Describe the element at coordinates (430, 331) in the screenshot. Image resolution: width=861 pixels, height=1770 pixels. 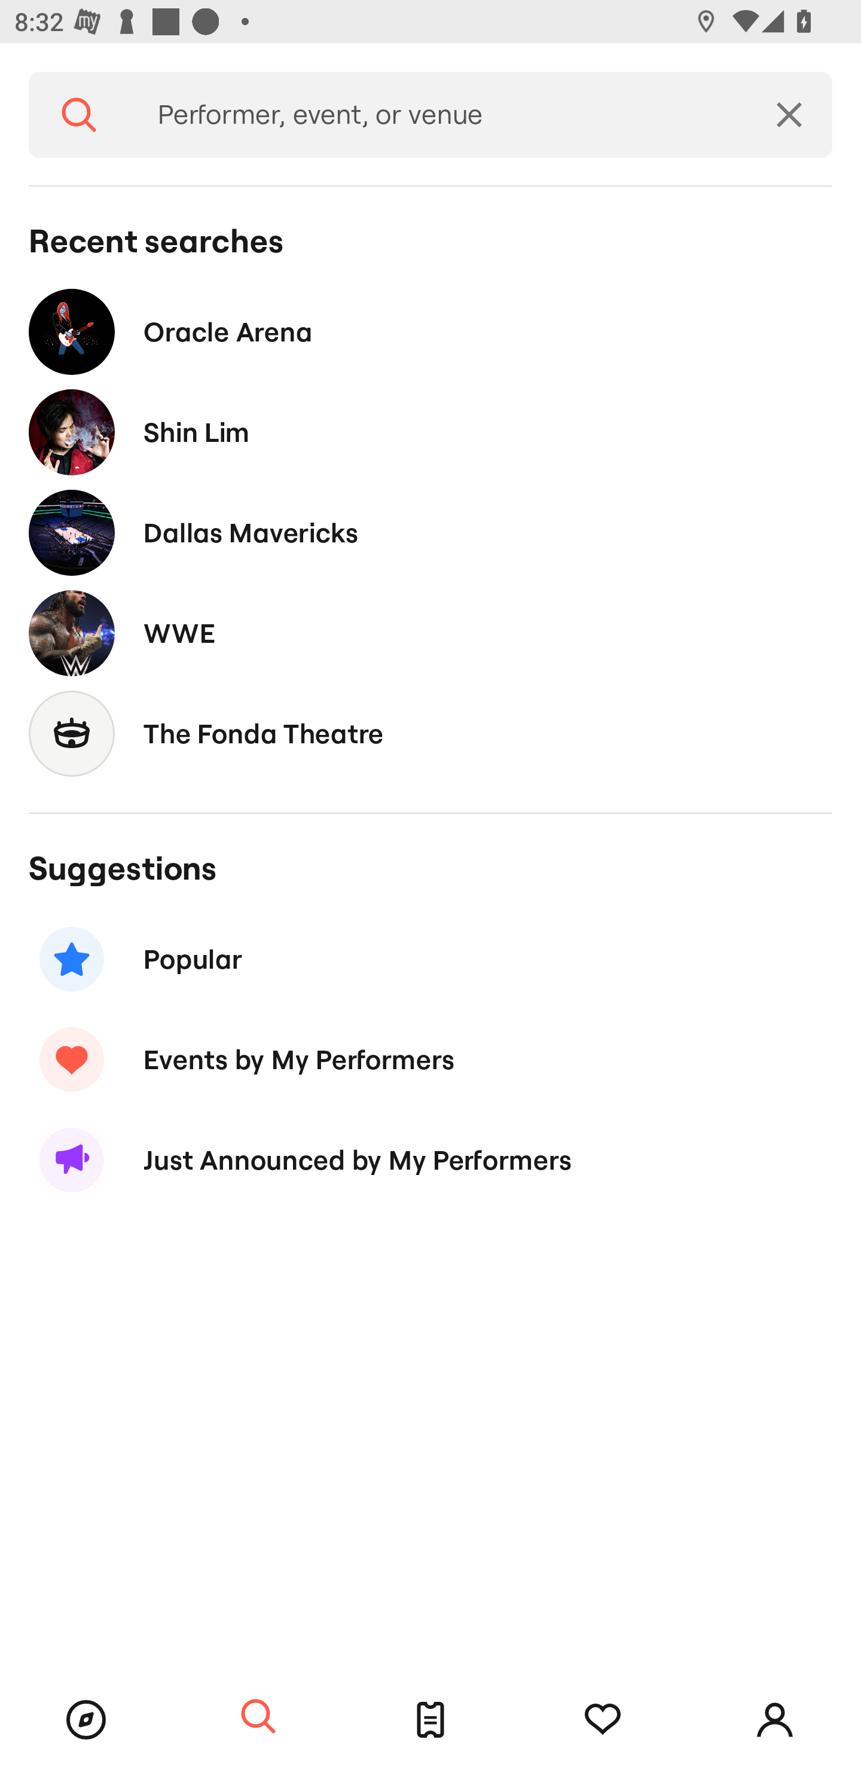
I see `Oracle Arena` at that location.